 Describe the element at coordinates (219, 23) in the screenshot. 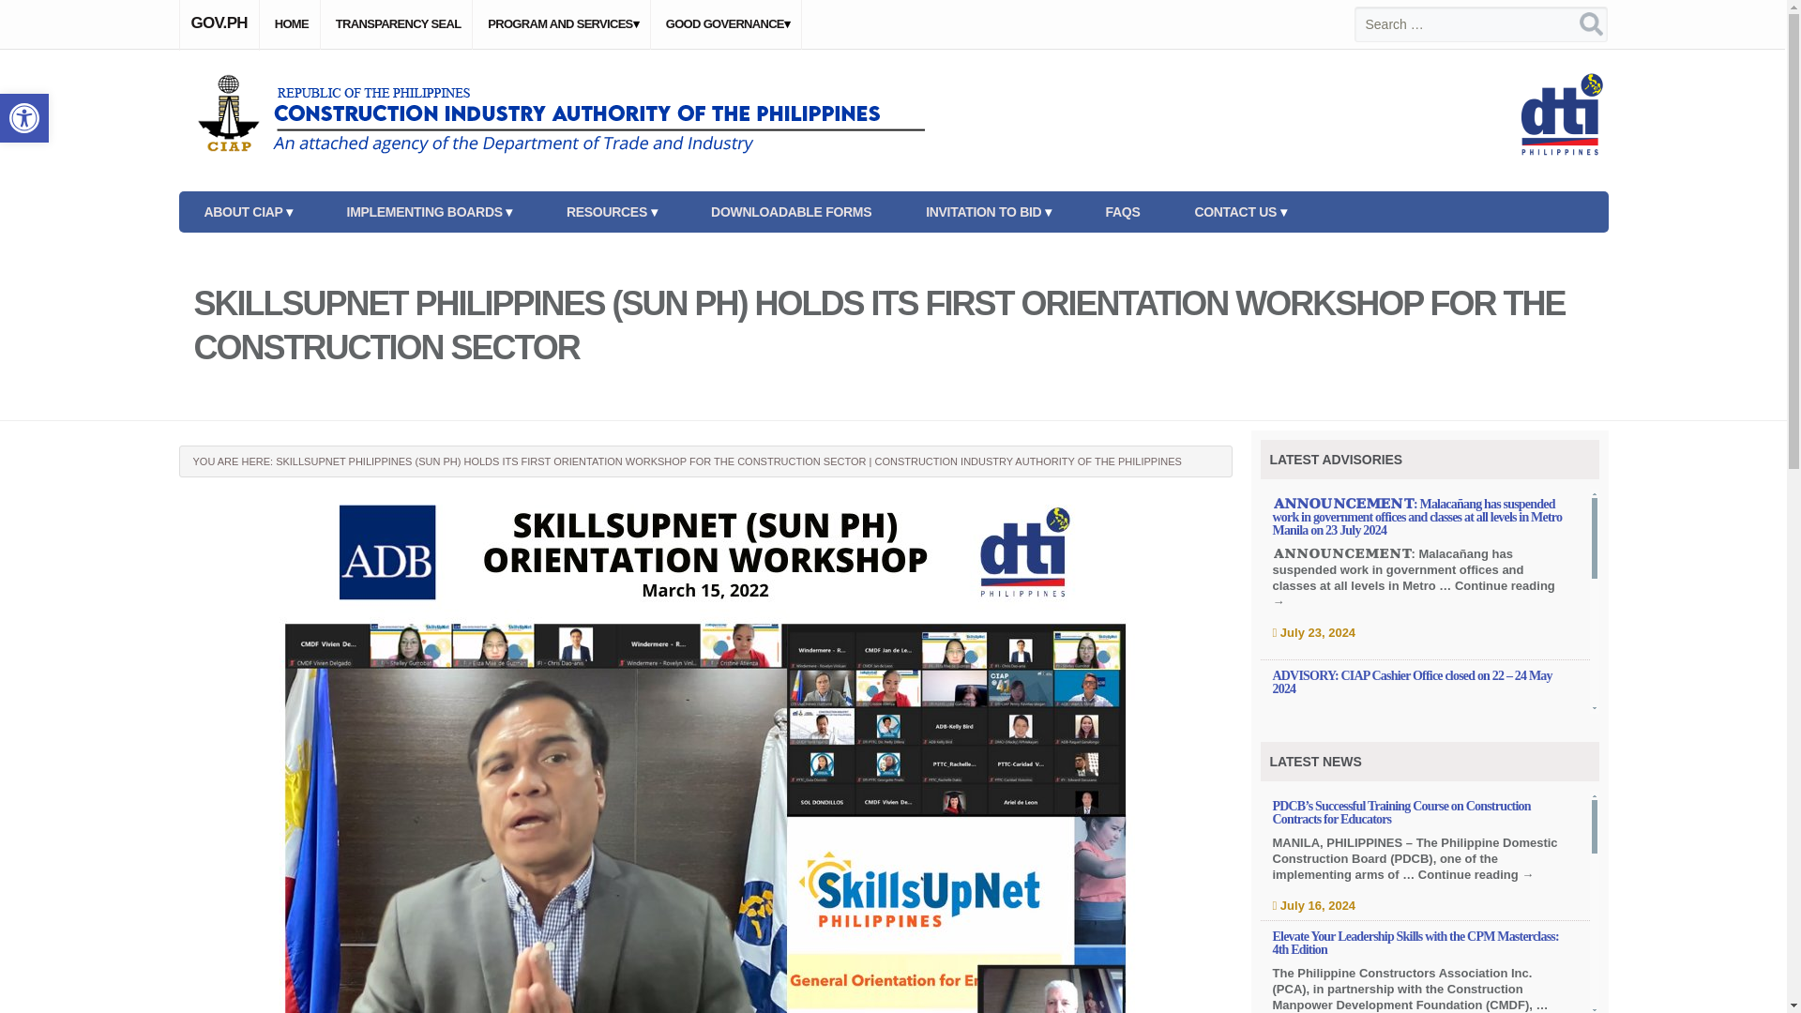

I see `GOV.PH` at that location.